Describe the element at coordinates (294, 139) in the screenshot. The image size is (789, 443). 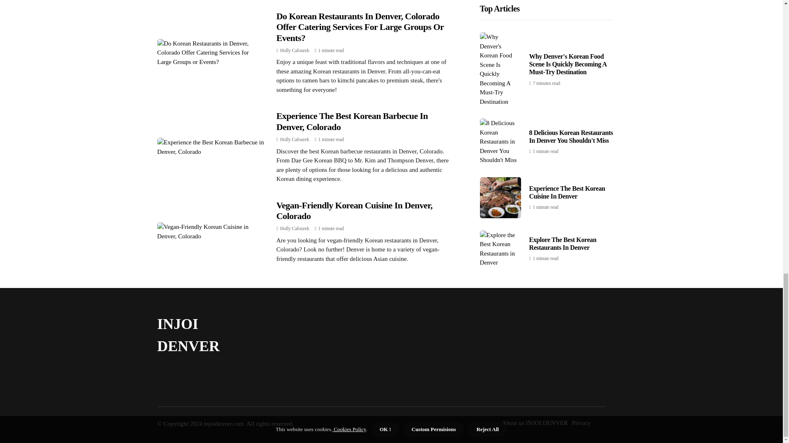
I see `Holly Cafourek` at that location.